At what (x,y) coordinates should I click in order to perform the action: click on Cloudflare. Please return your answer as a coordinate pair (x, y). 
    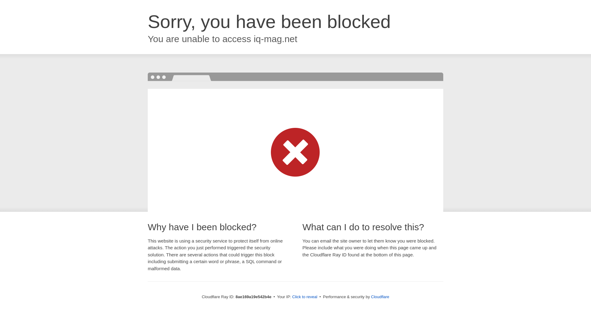
    Looking at the image, I should click on (380, 297).